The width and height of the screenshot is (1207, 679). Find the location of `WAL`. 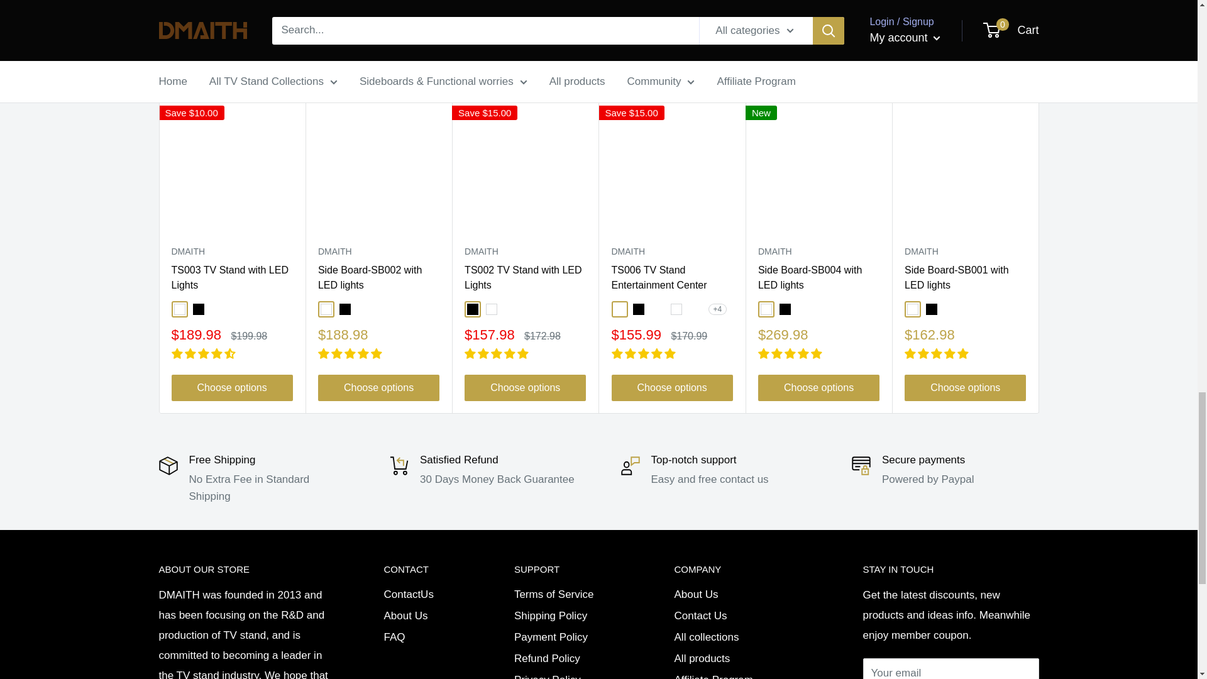

WAL is located at coordinates (254, 309).